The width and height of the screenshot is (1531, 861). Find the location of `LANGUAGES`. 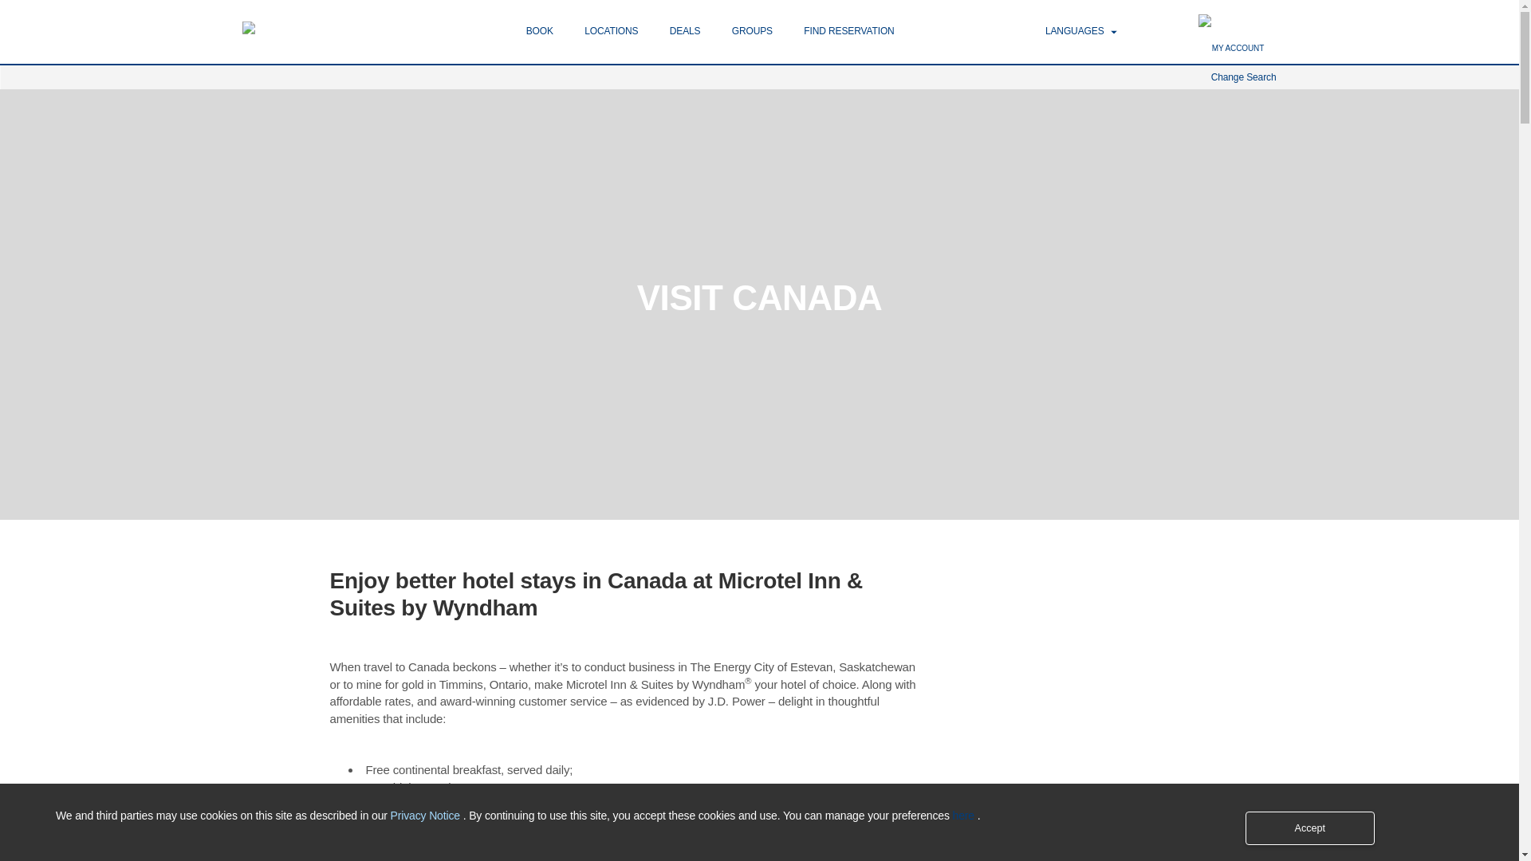

LANGUAGES is located at coordinates (1081, 31).